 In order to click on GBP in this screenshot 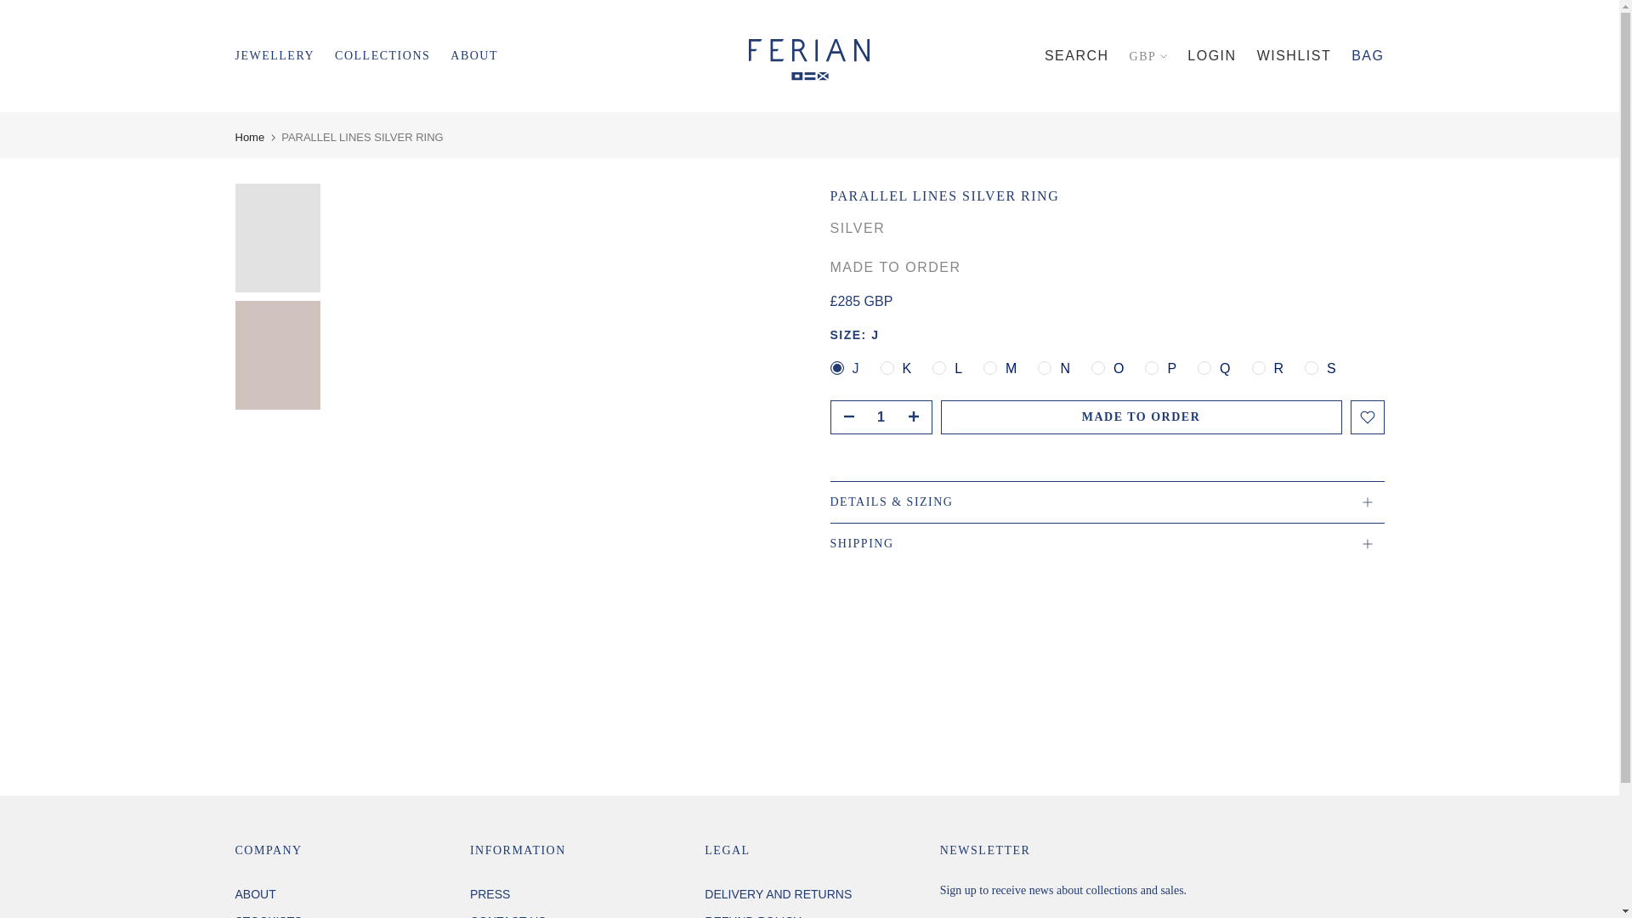, I will do `click(1148, 56)`.